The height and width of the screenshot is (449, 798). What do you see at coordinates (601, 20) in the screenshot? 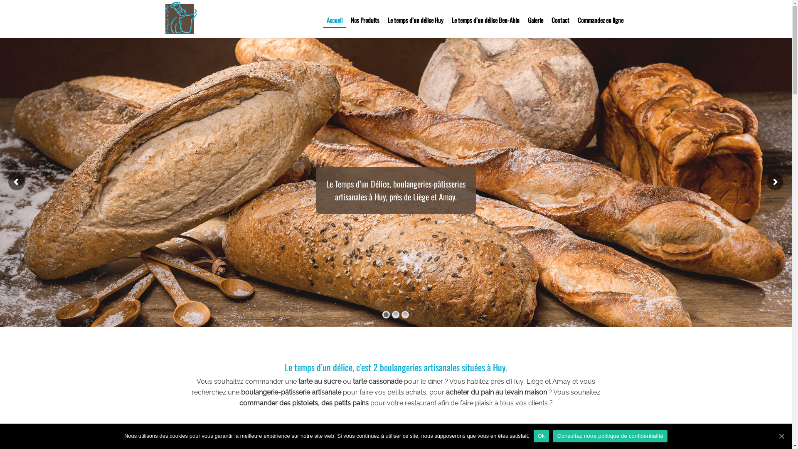
I see `Commandez en ligne` at bounding box center [601, 20].